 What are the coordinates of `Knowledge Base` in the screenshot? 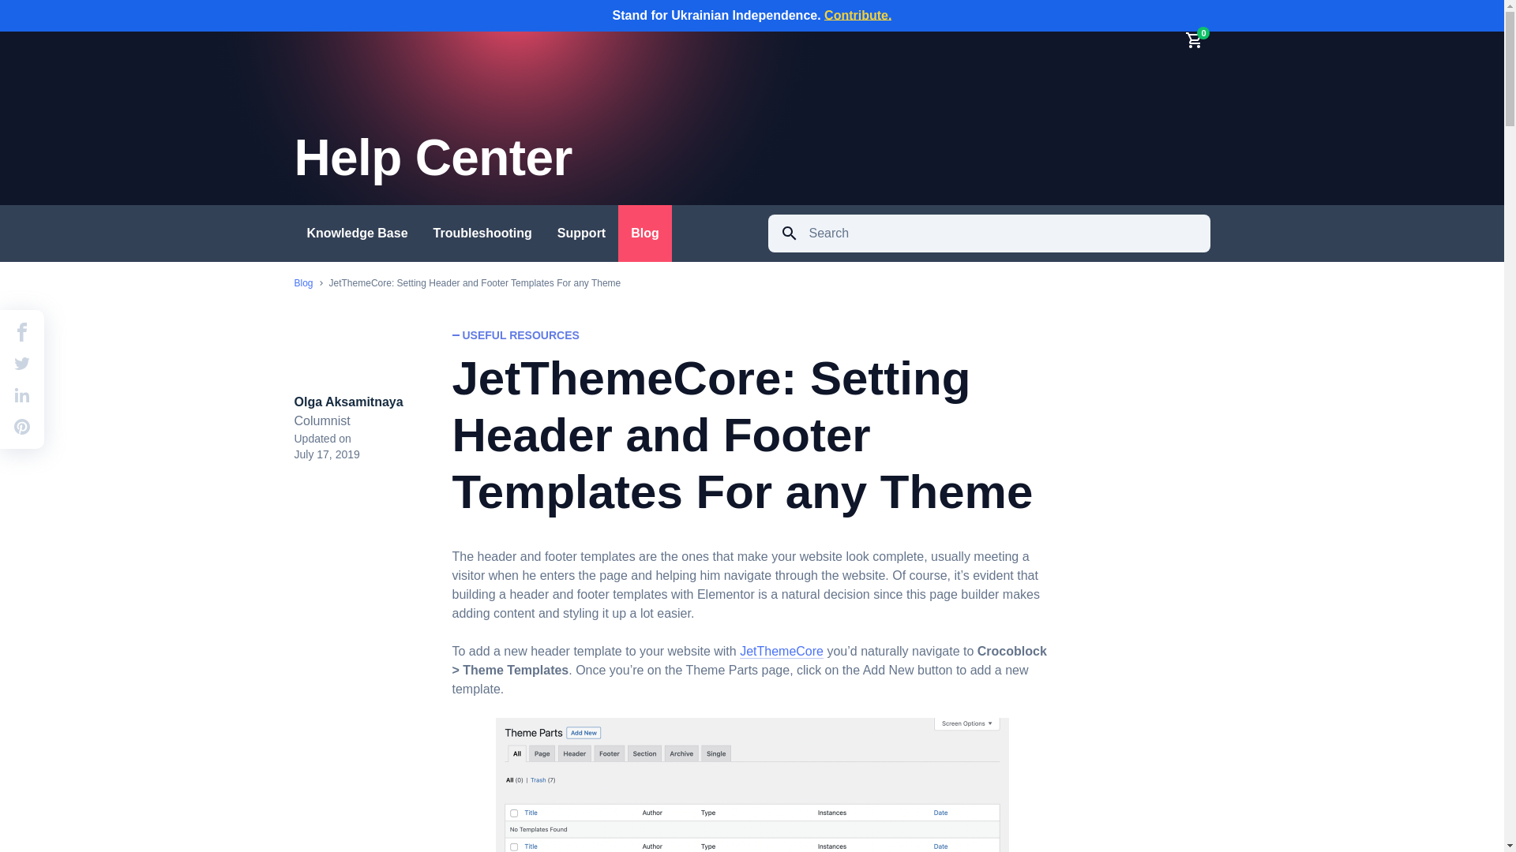 It's located at (357, 234).